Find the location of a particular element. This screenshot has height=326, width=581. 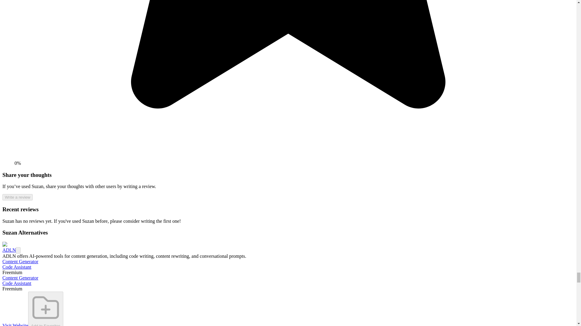

Write a review is located at coordinates (17, 197).